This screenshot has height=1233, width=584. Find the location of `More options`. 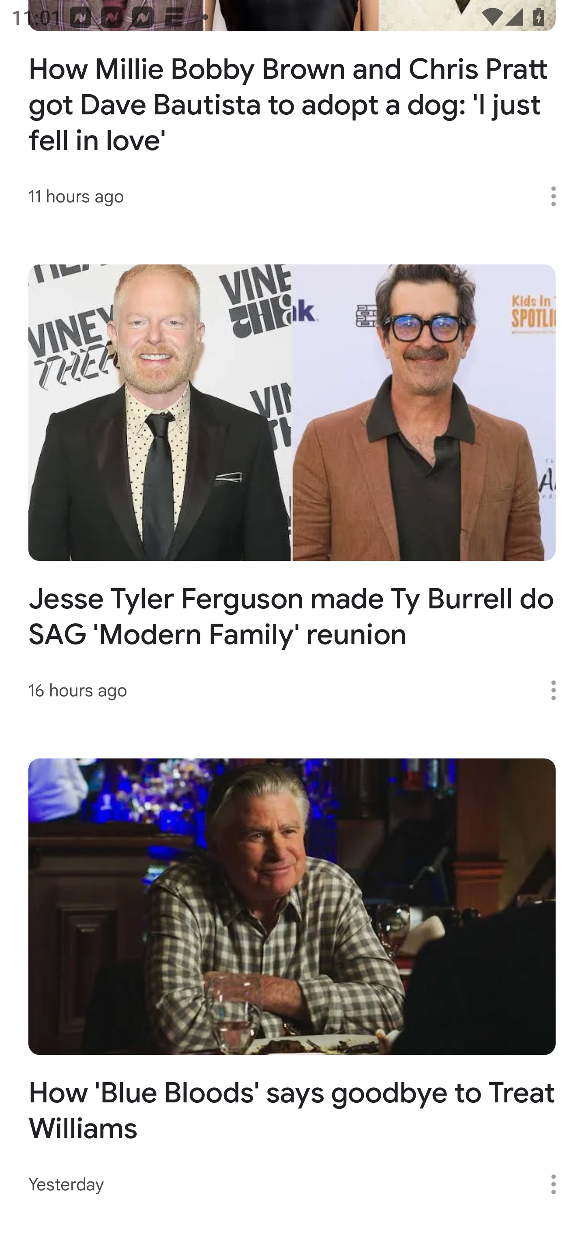

More options is located at coordinates (559, 690).